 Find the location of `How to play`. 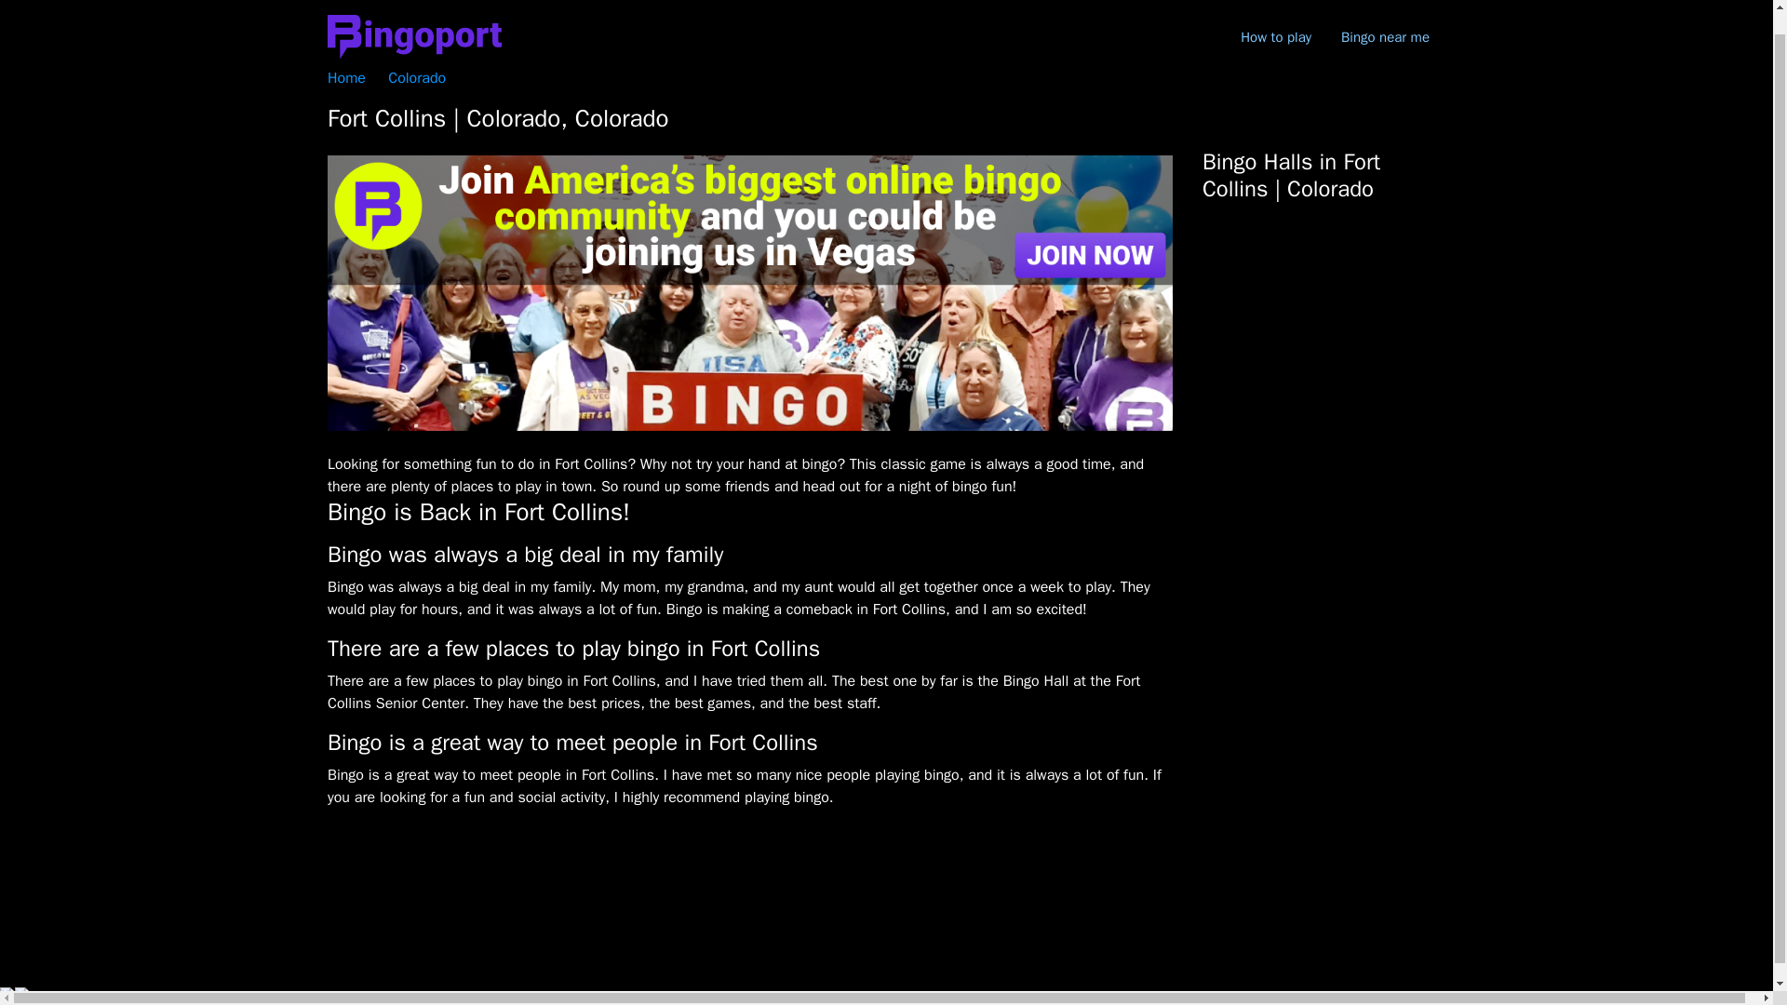

How to play is located at coordinates (1275, 17).